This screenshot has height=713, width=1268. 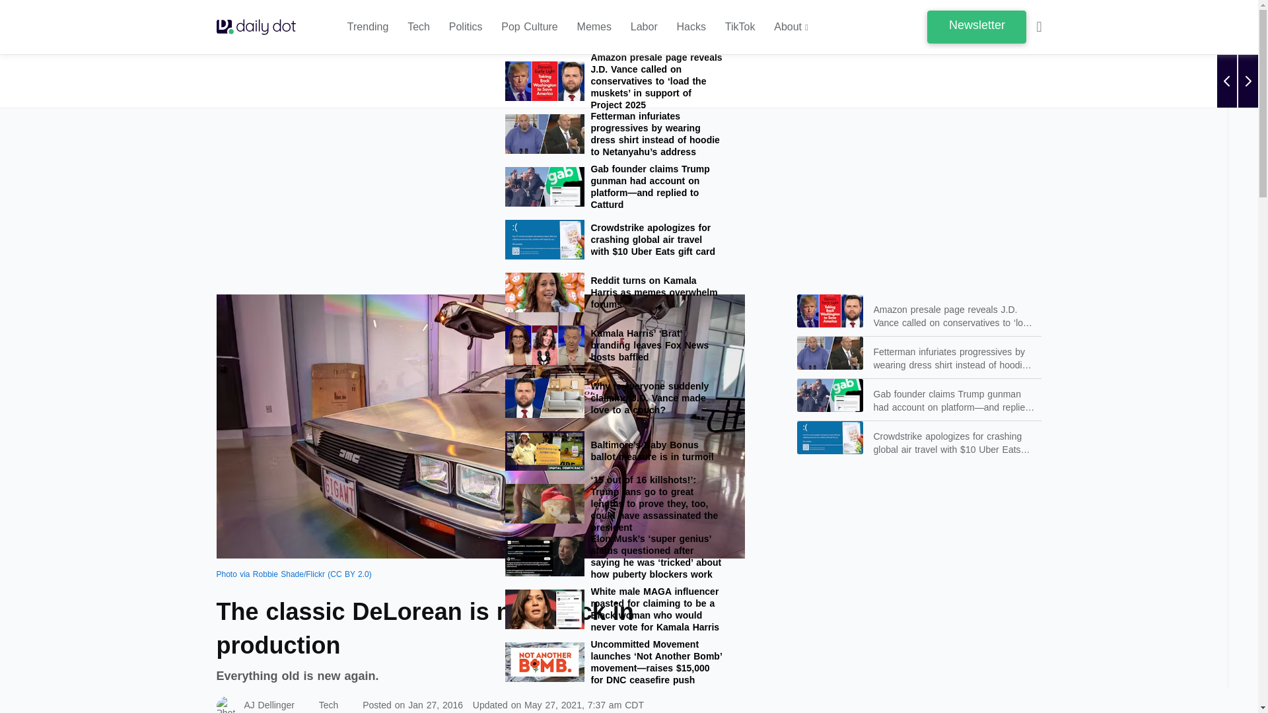 I want to click on Trending, so click(x=369, y=27).